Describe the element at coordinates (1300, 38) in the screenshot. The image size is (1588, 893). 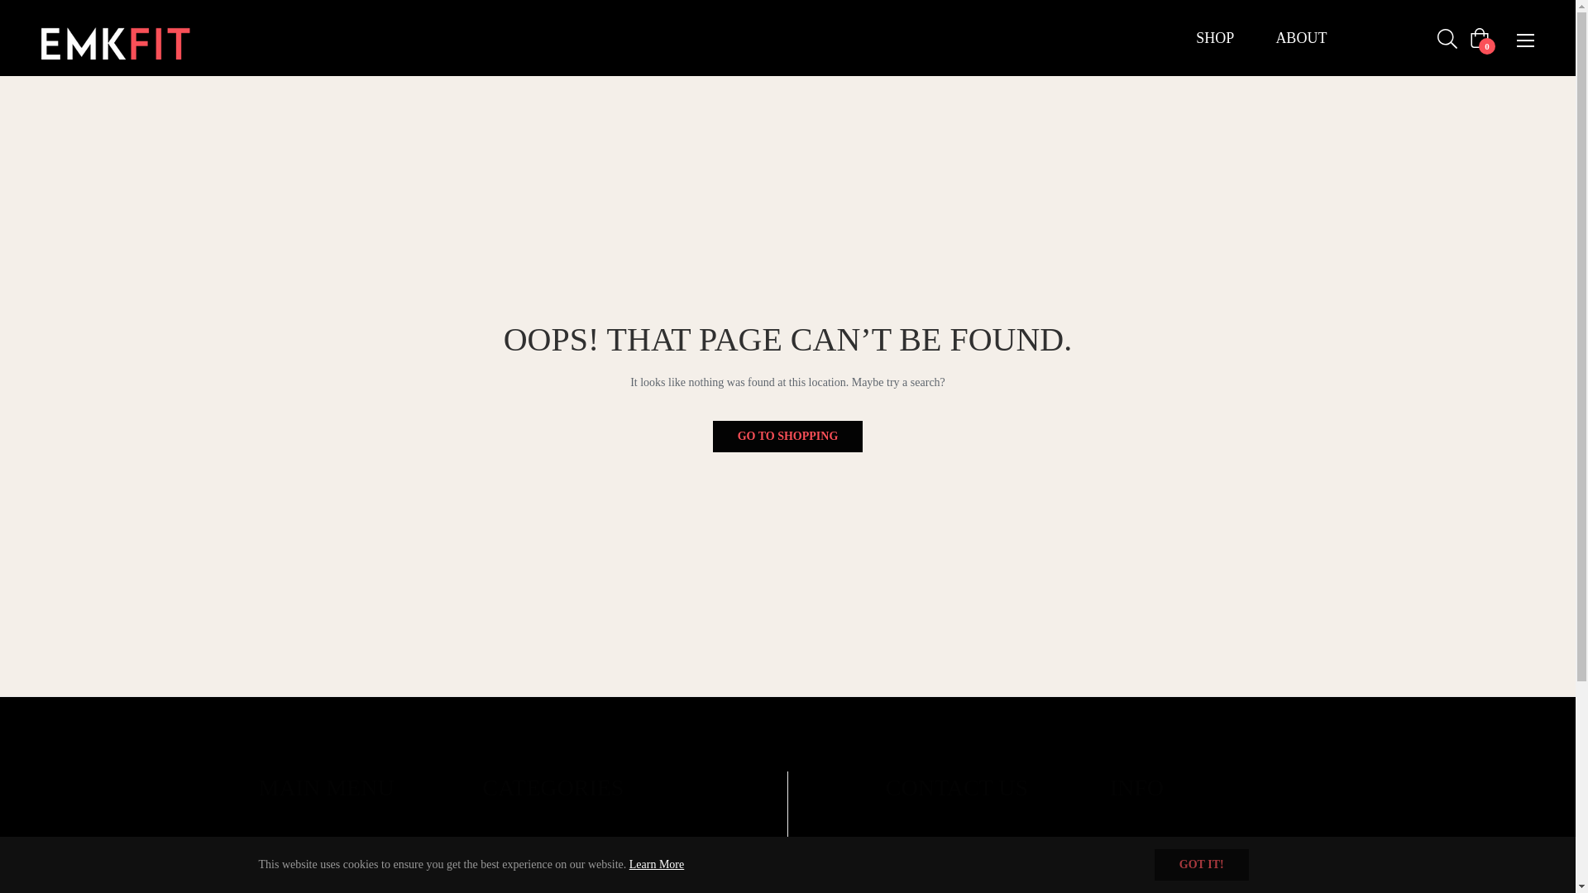
I see `ABOUT` at that location.